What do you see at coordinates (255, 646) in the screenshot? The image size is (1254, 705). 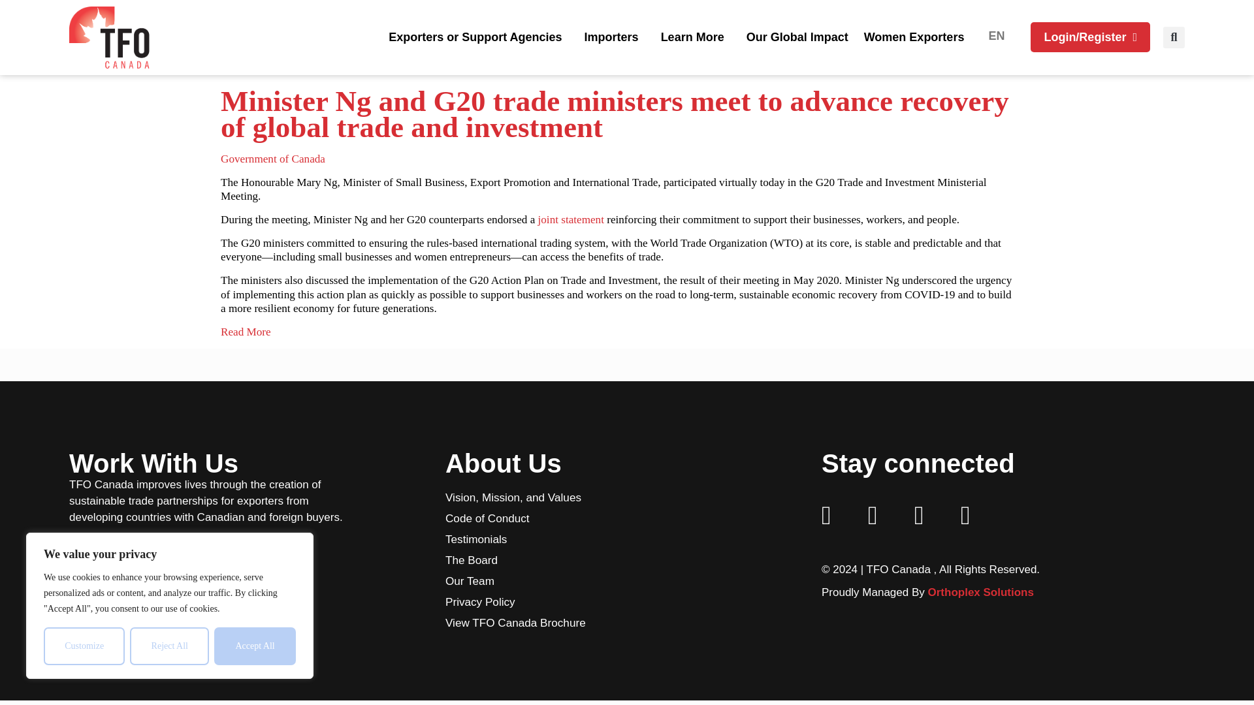 I see `Accept All` at bounding box center [255, 646].